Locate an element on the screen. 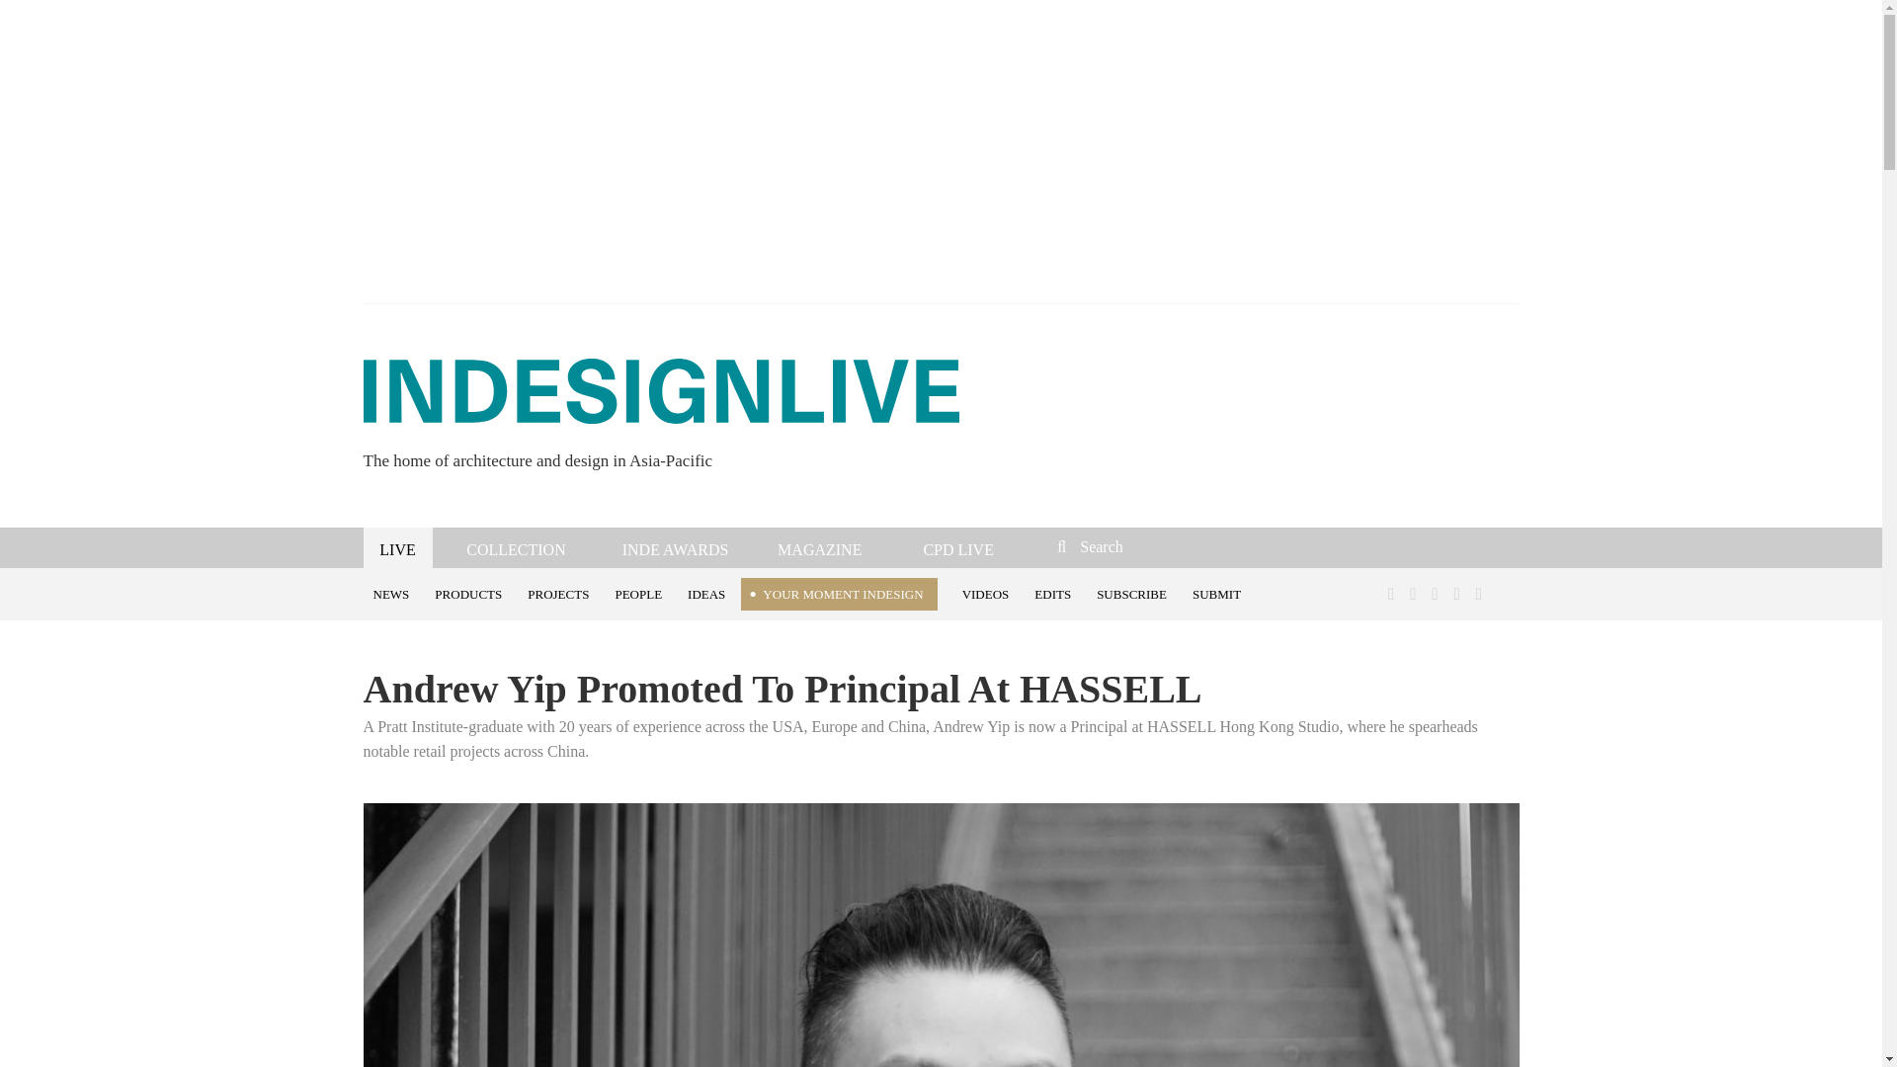  IDEAS is located at coordinates (709, 593).